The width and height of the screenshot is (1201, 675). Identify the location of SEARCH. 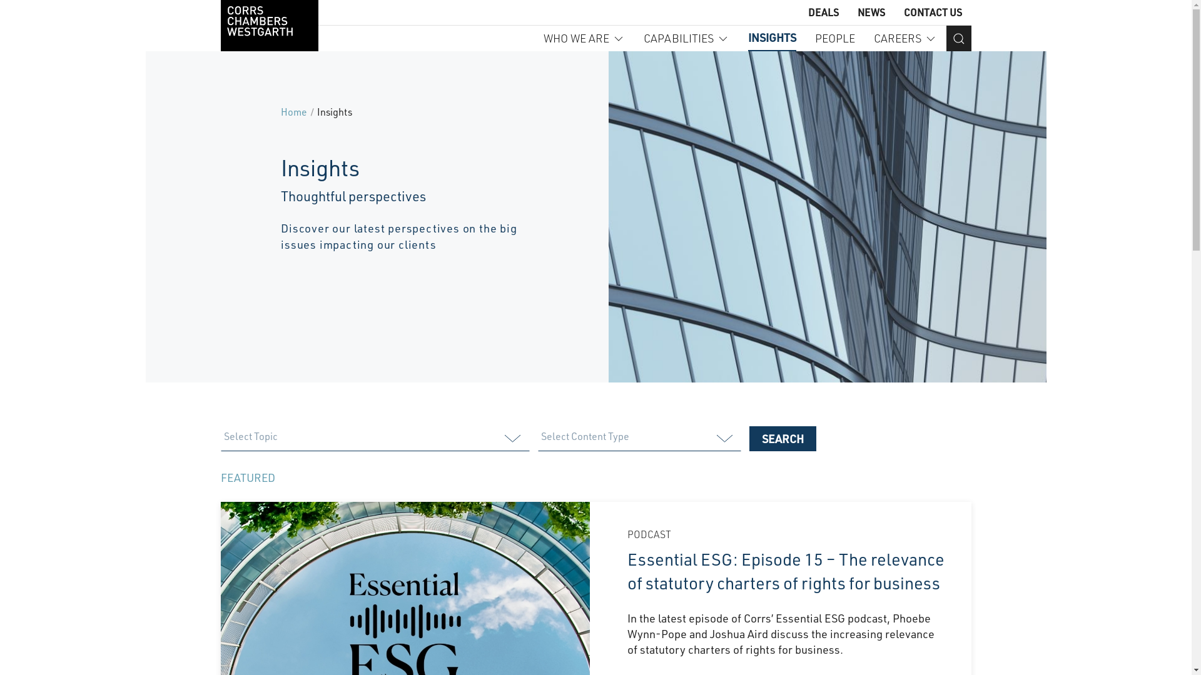
(783, 439).